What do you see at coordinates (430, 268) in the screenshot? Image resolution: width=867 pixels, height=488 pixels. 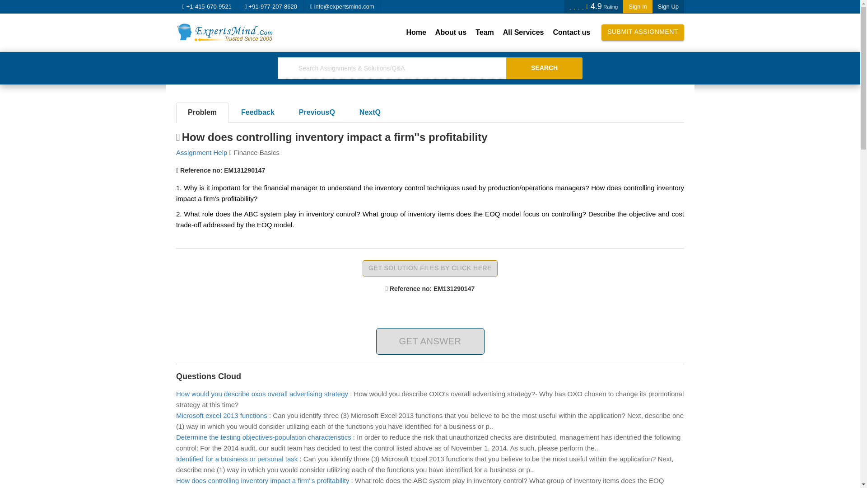 I see `Get Solution Files by Click here` at bounding box center [430, 268].